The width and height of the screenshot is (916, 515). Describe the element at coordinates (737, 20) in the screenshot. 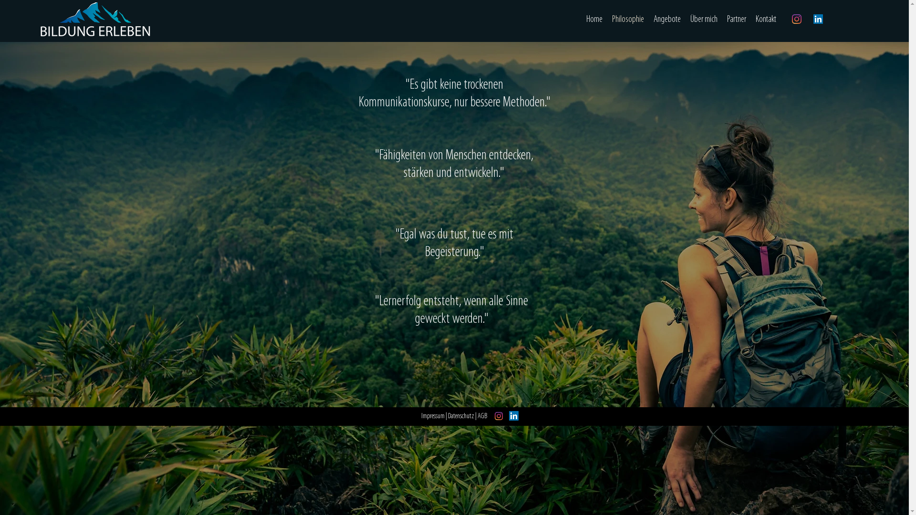

I see `Partner` at that location.